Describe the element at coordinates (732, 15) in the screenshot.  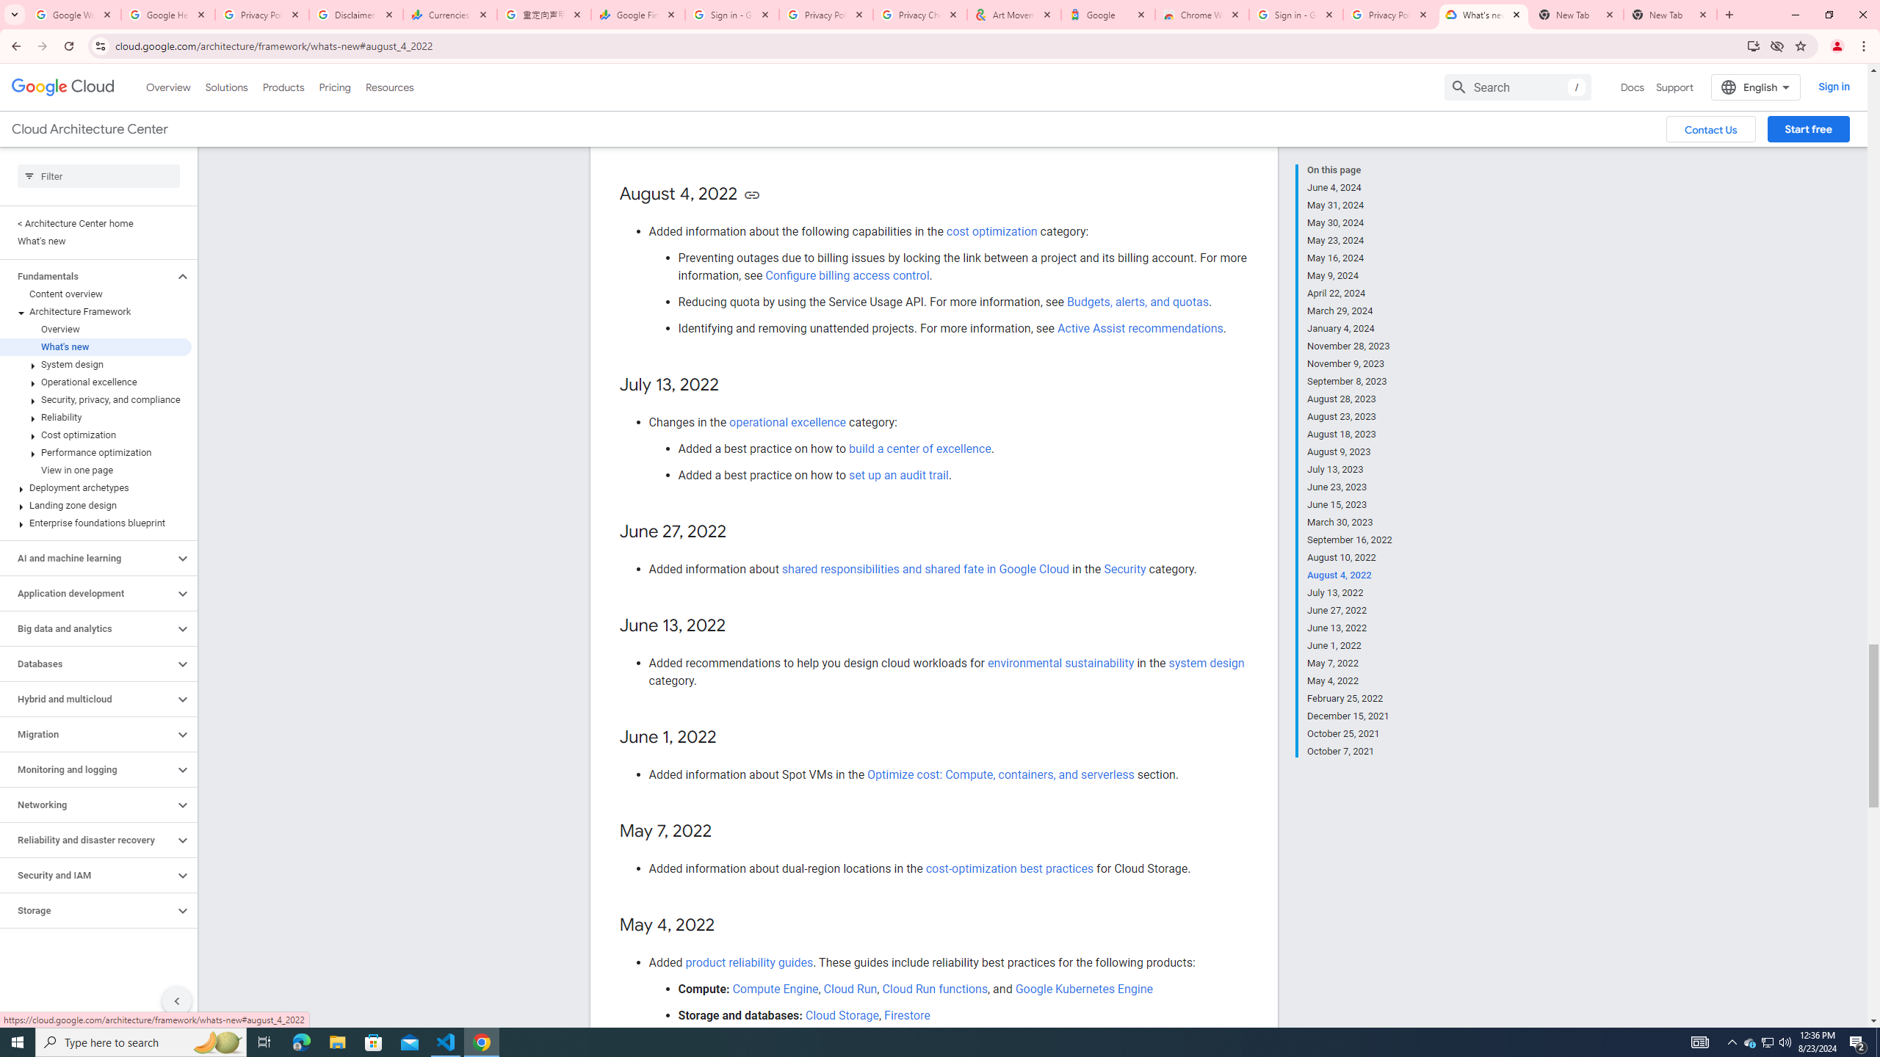
I see `Sign in - Google Accounts` at that location.